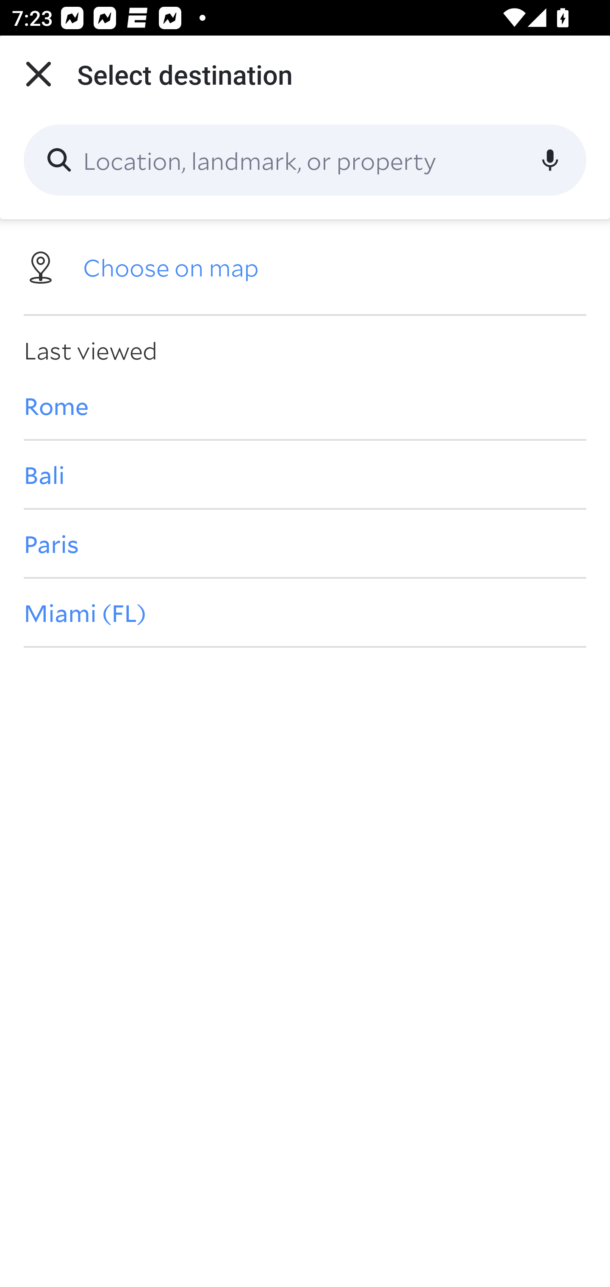 This screenshot has height=1287, width=610. What do you see at coordinates (305, 160) in the screenshot?
I see `Location, landmark, or property` at bounding box center [305, 160].